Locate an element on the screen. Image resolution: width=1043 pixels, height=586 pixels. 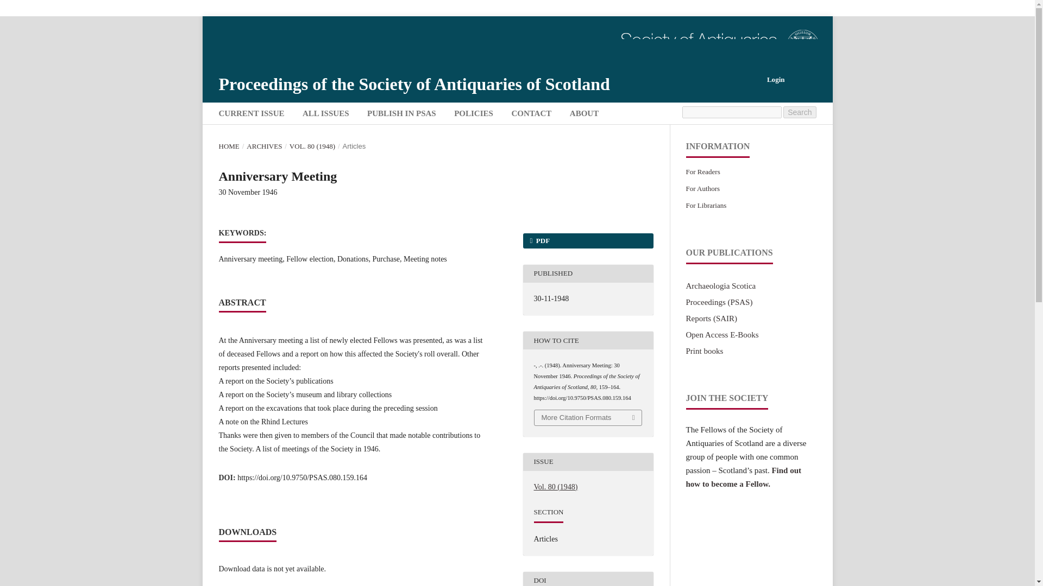
Login is located at coordinates (776, 79).